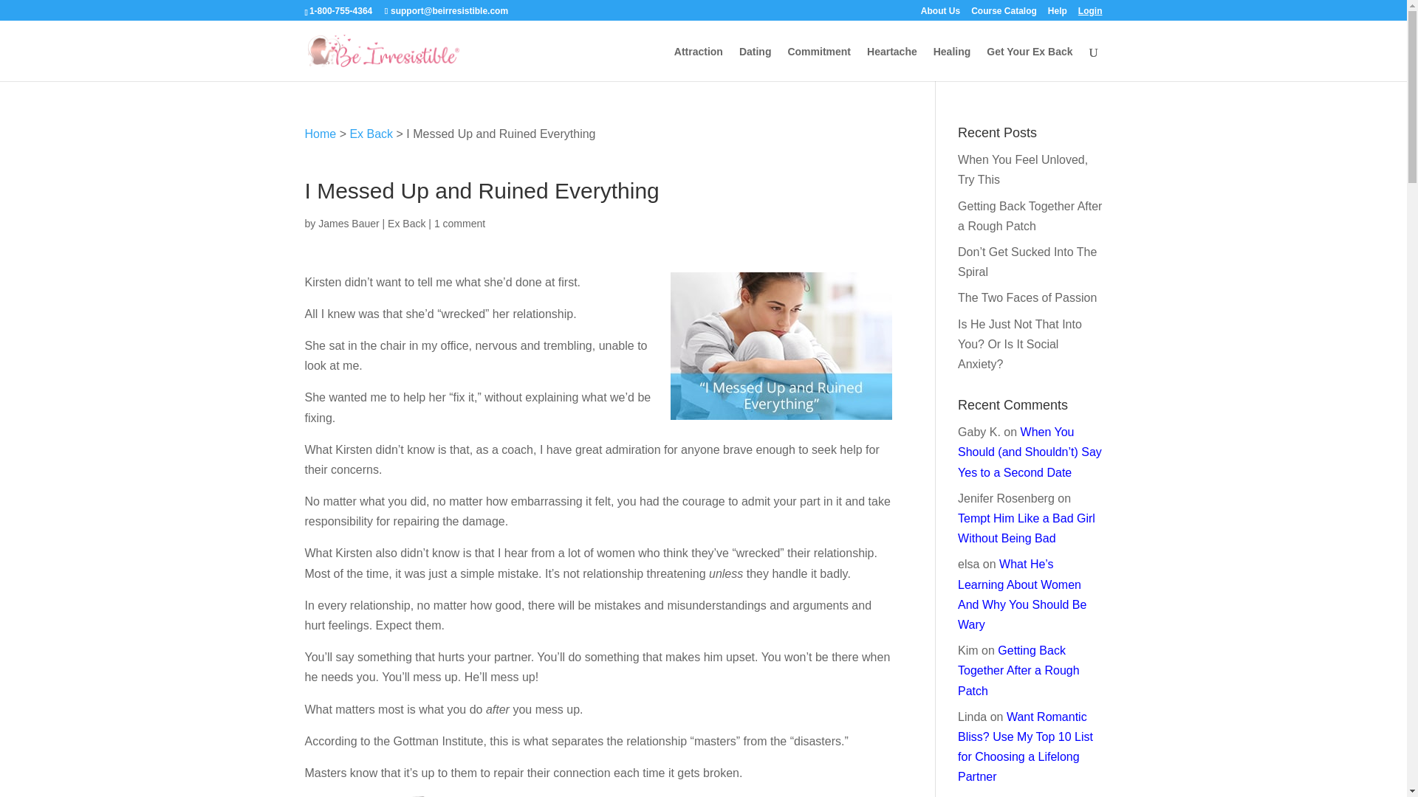 Image resolution: width=1418 pixels, height=797 pixels. What do you see at coordinates (348, 223) in the screenshot?
I see `James Bauer` at bounding box center [348, 223].